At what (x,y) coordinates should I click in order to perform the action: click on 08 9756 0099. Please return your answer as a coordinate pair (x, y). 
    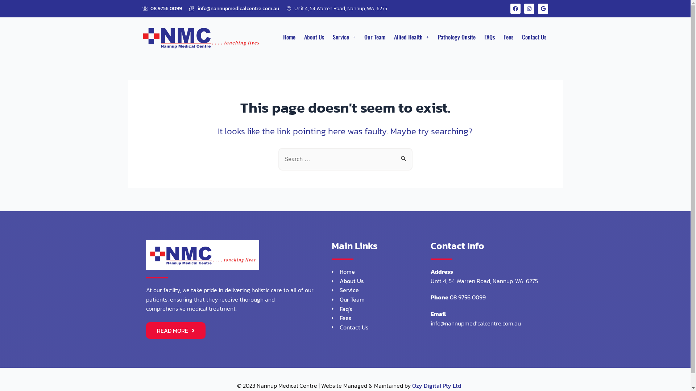
    Looking at the image, I should click on (162, 9).